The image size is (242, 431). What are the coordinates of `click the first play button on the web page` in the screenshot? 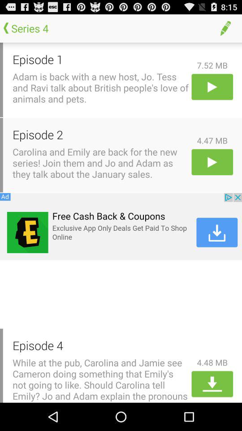 It's located at (212, 86).